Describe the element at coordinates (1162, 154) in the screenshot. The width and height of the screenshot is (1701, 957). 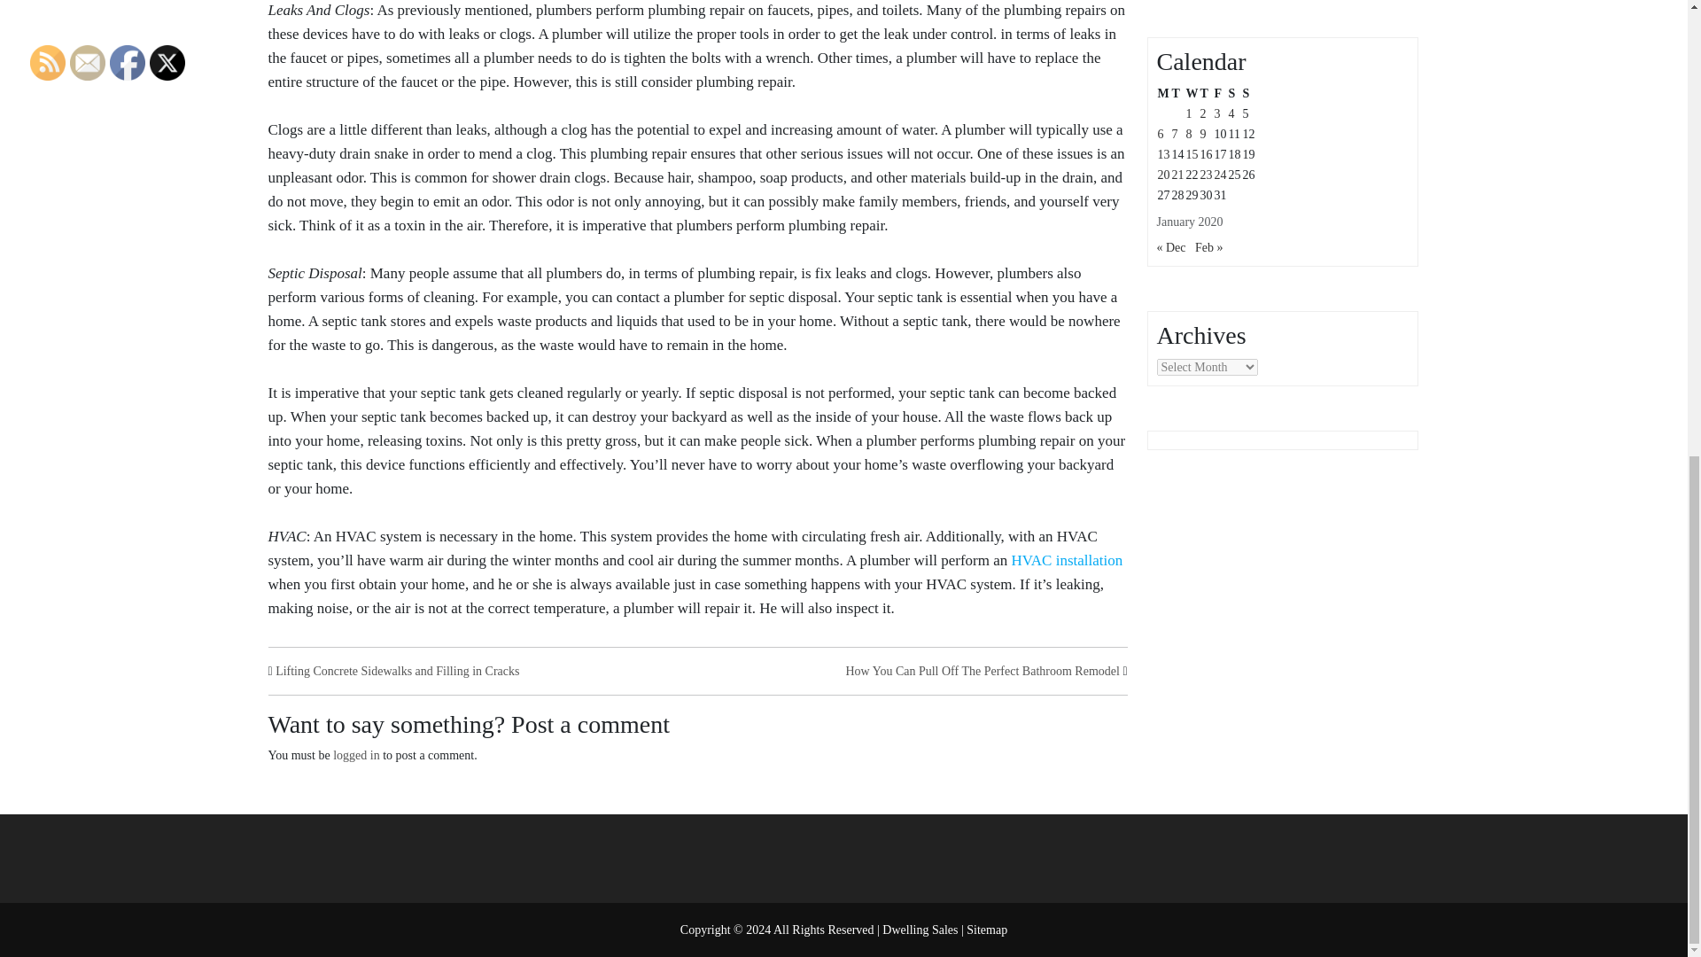
I see `13` at that location.